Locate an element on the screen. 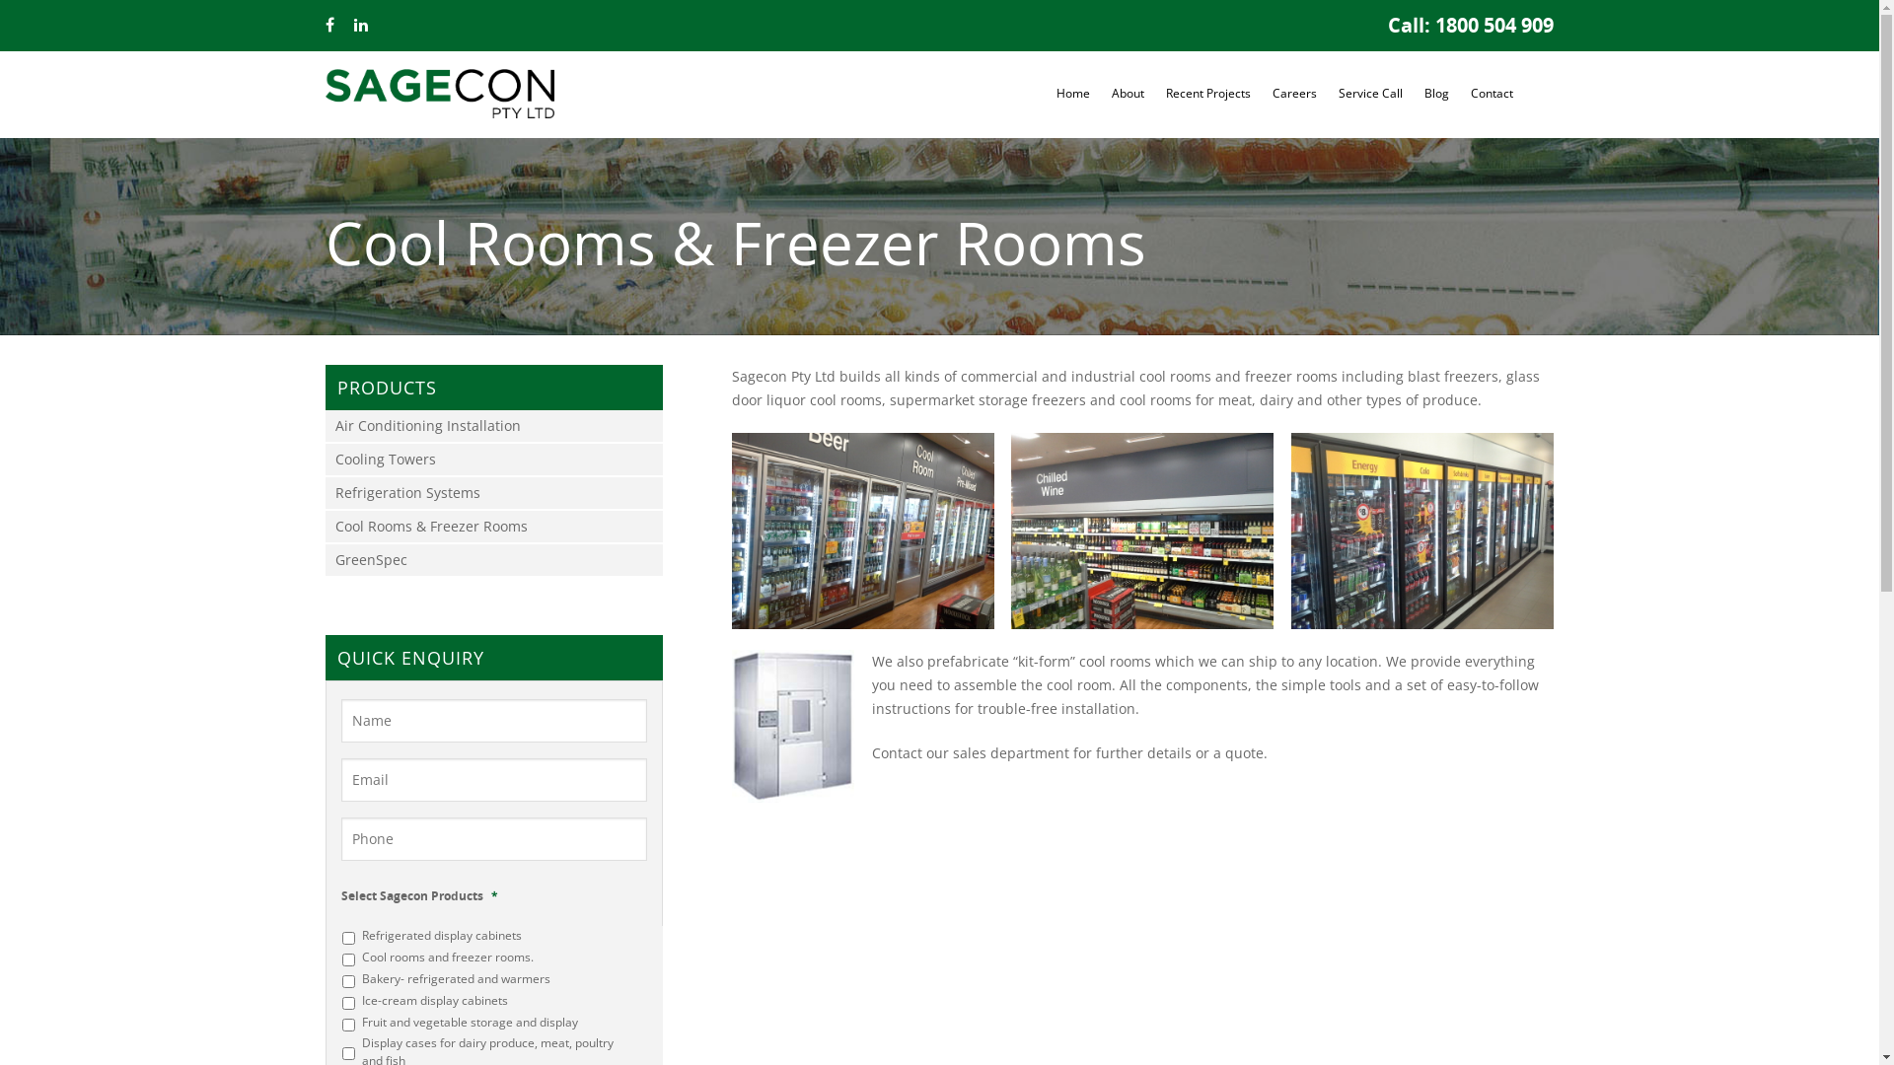 This screenshot has height=1065, width=1894. About is located at coordinates (1129, 95).